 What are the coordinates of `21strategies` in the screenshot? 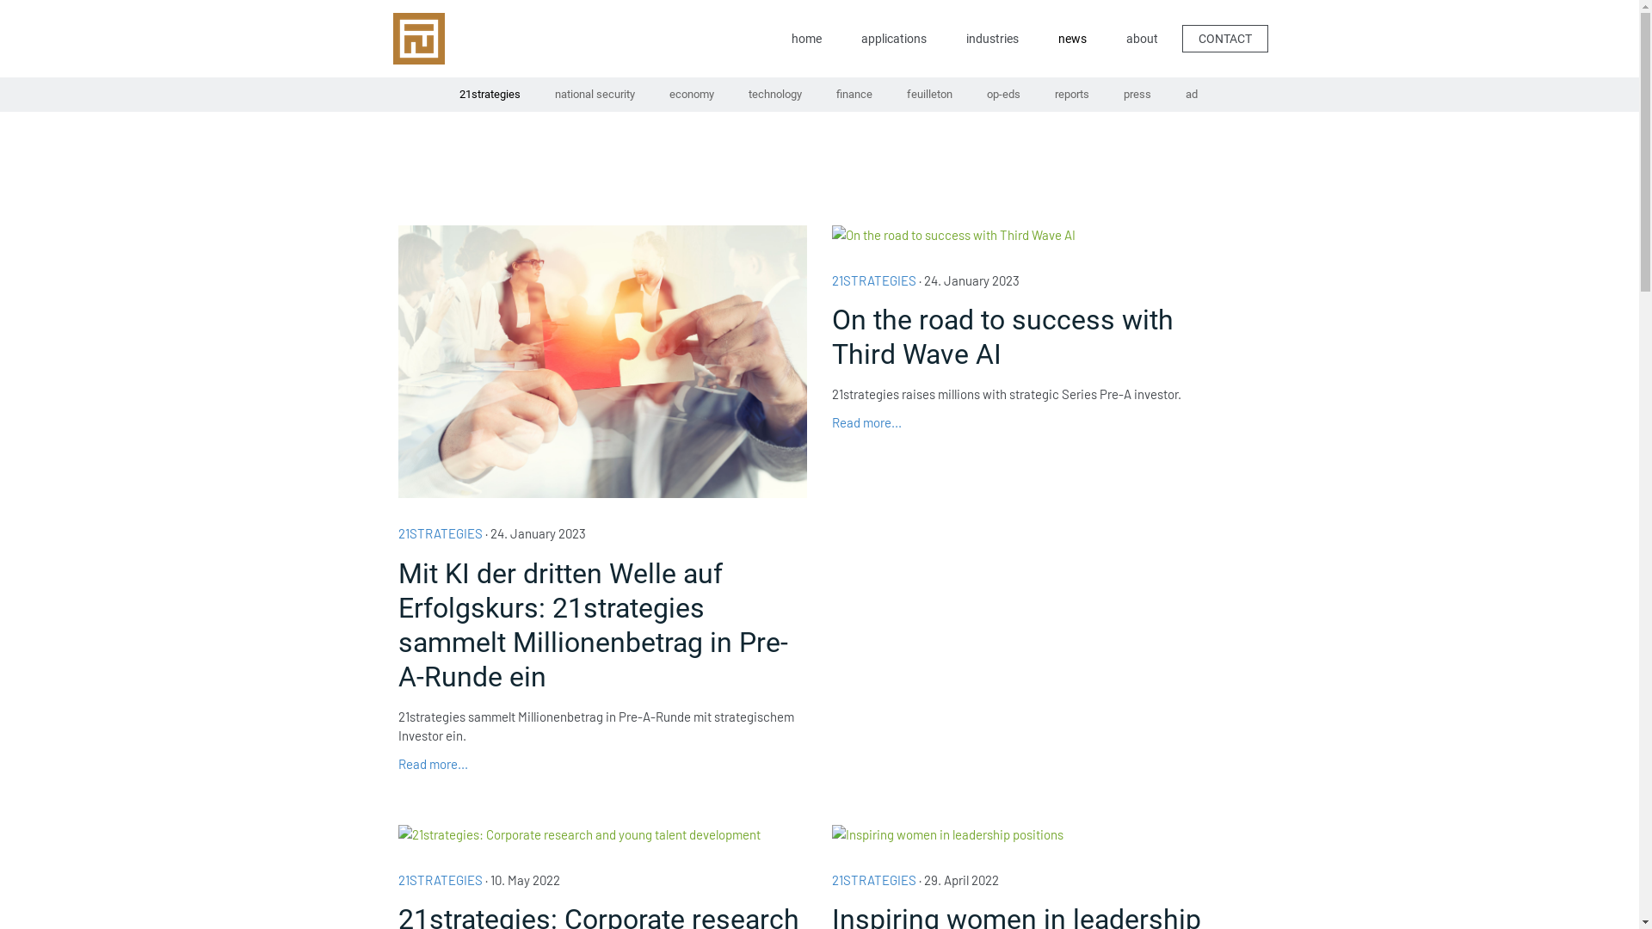 It's located at (490, 95).